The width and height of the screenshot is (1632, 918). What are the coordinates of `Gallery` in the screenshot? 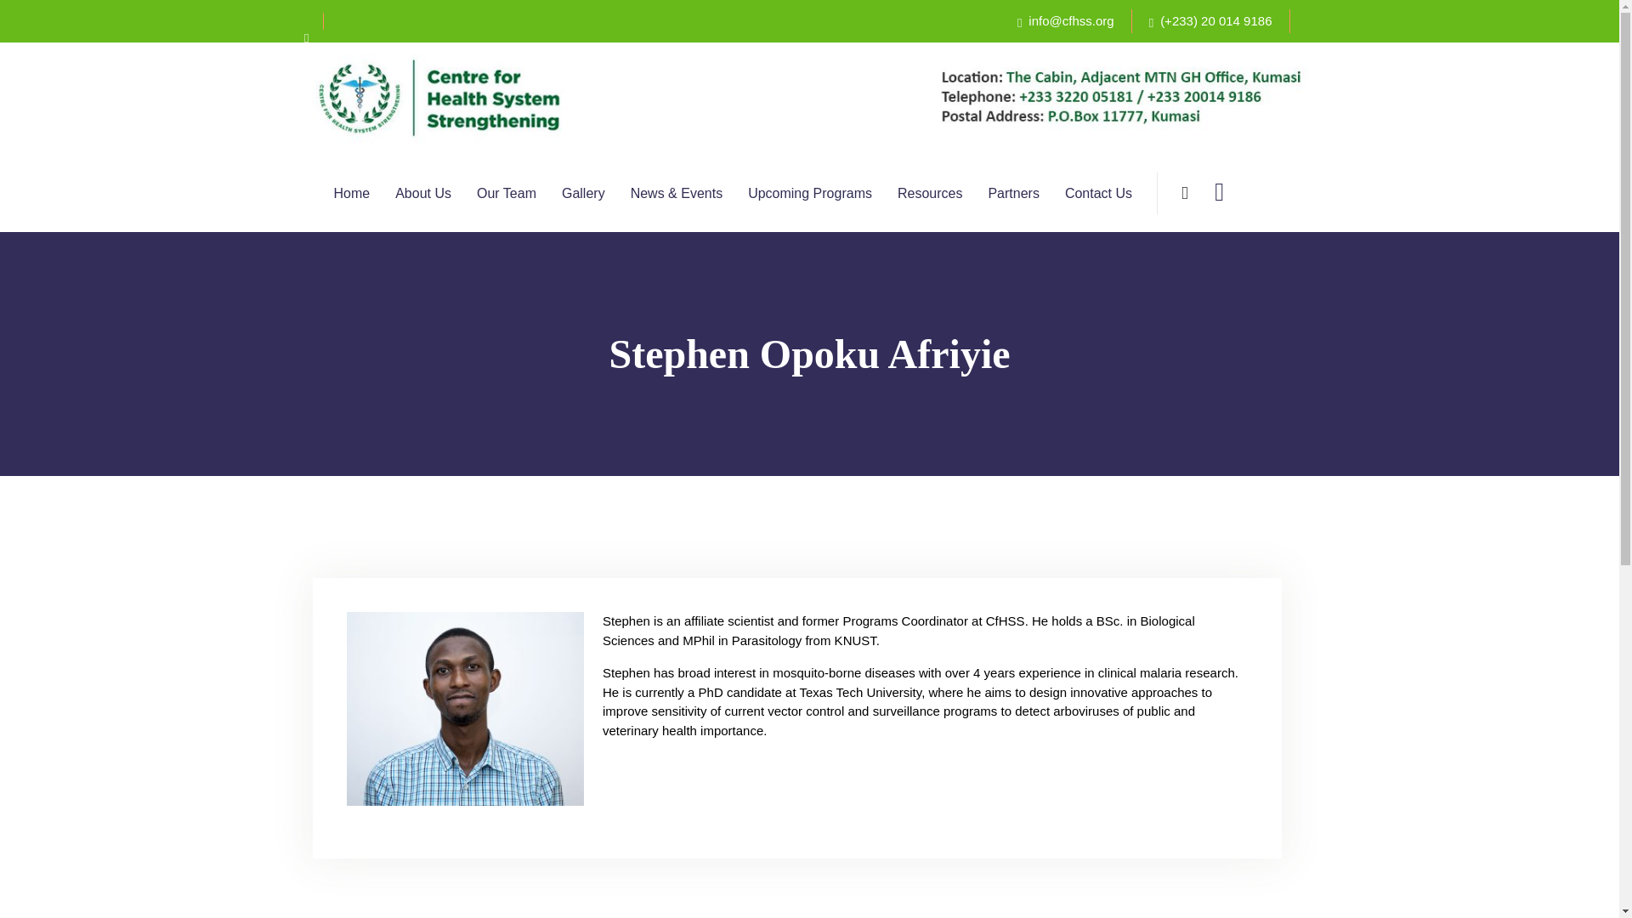 It's located at (583, 194).